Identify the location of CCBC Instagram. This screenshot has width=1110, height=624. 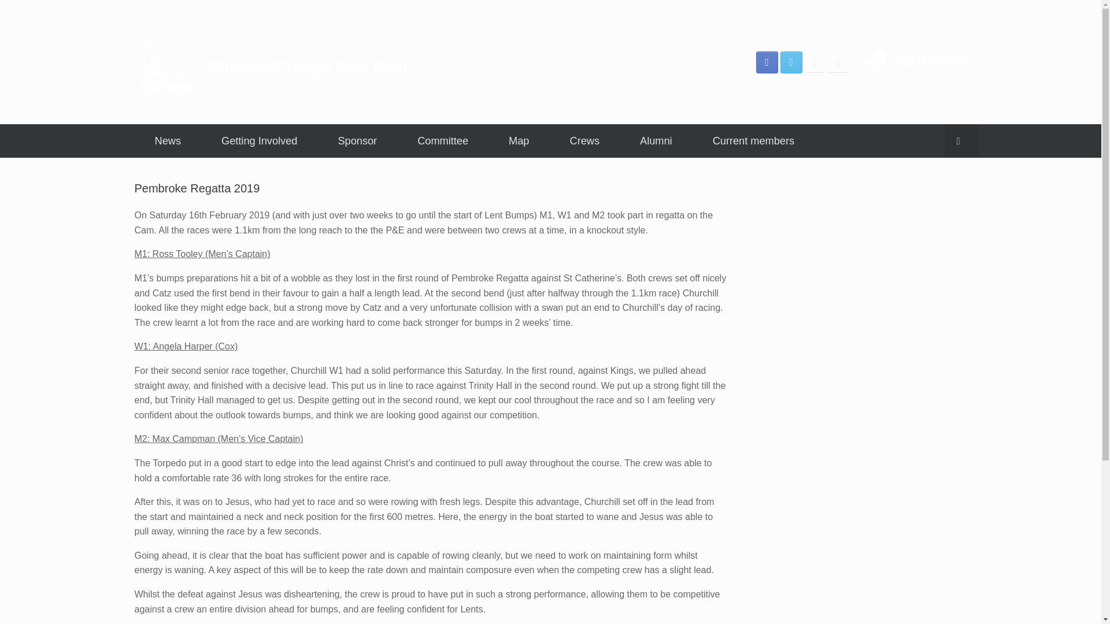
(815, 61).